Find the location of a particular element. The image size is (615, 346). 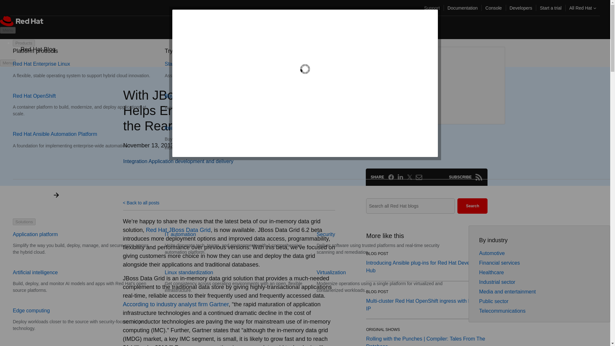

Start a trial is located at coordinates (550, 8).